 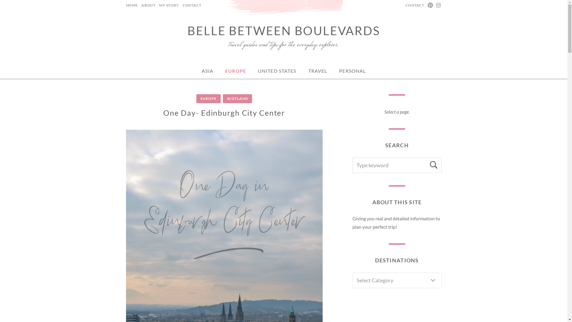 I want to click on ASIA, so click(x=207, y=71).